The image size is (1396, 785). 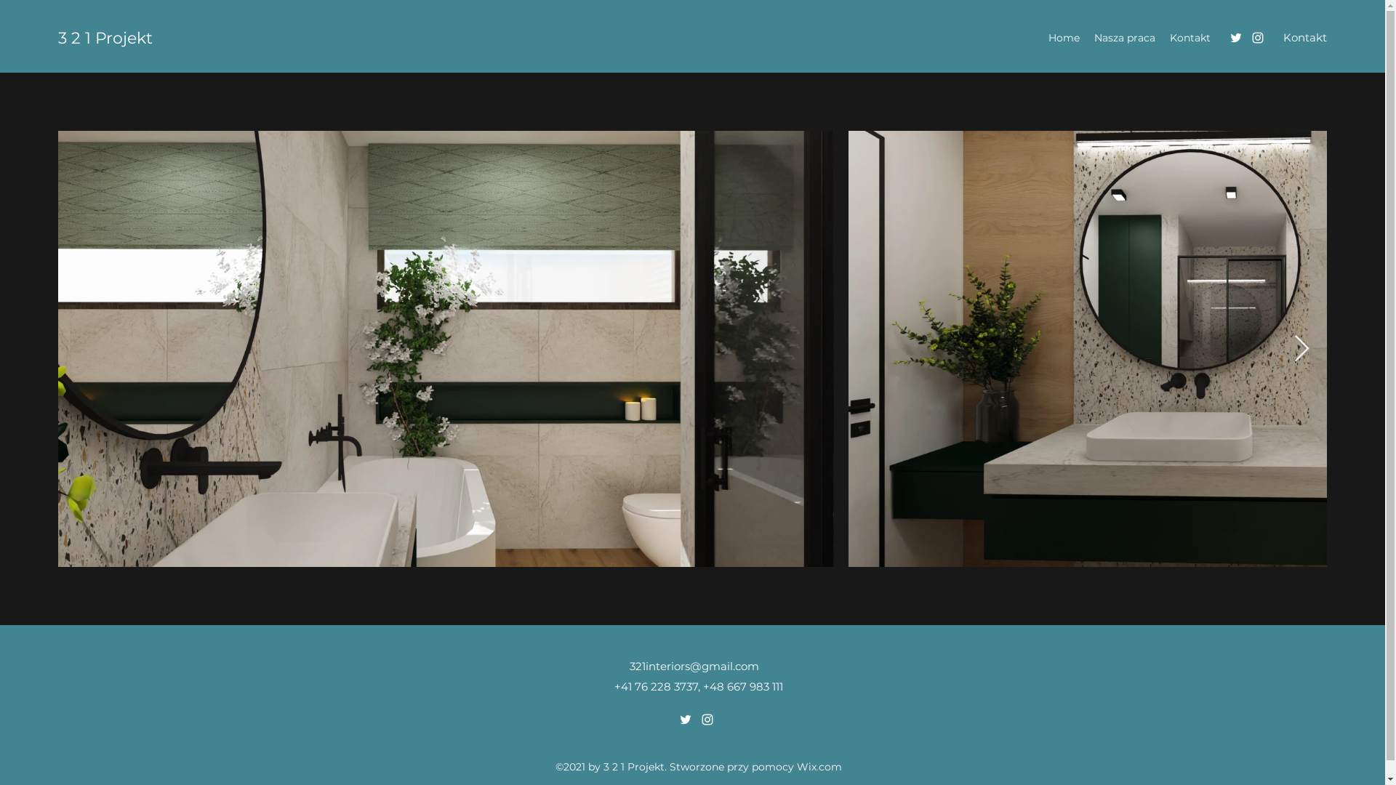 What do you see at coordinates (1190, 38) in the screenshot?
I see `Kontakt` at bounding box center [1190, 38].